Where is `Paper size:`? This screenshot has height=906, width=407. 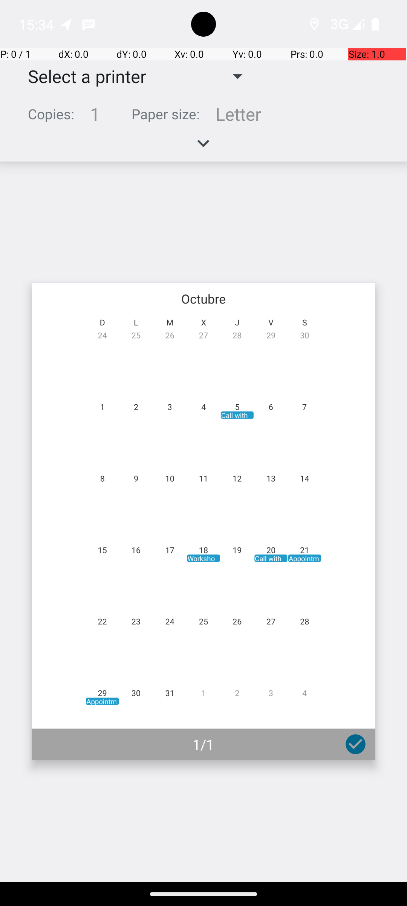
Paper size: is located at coordinates (166, 114).